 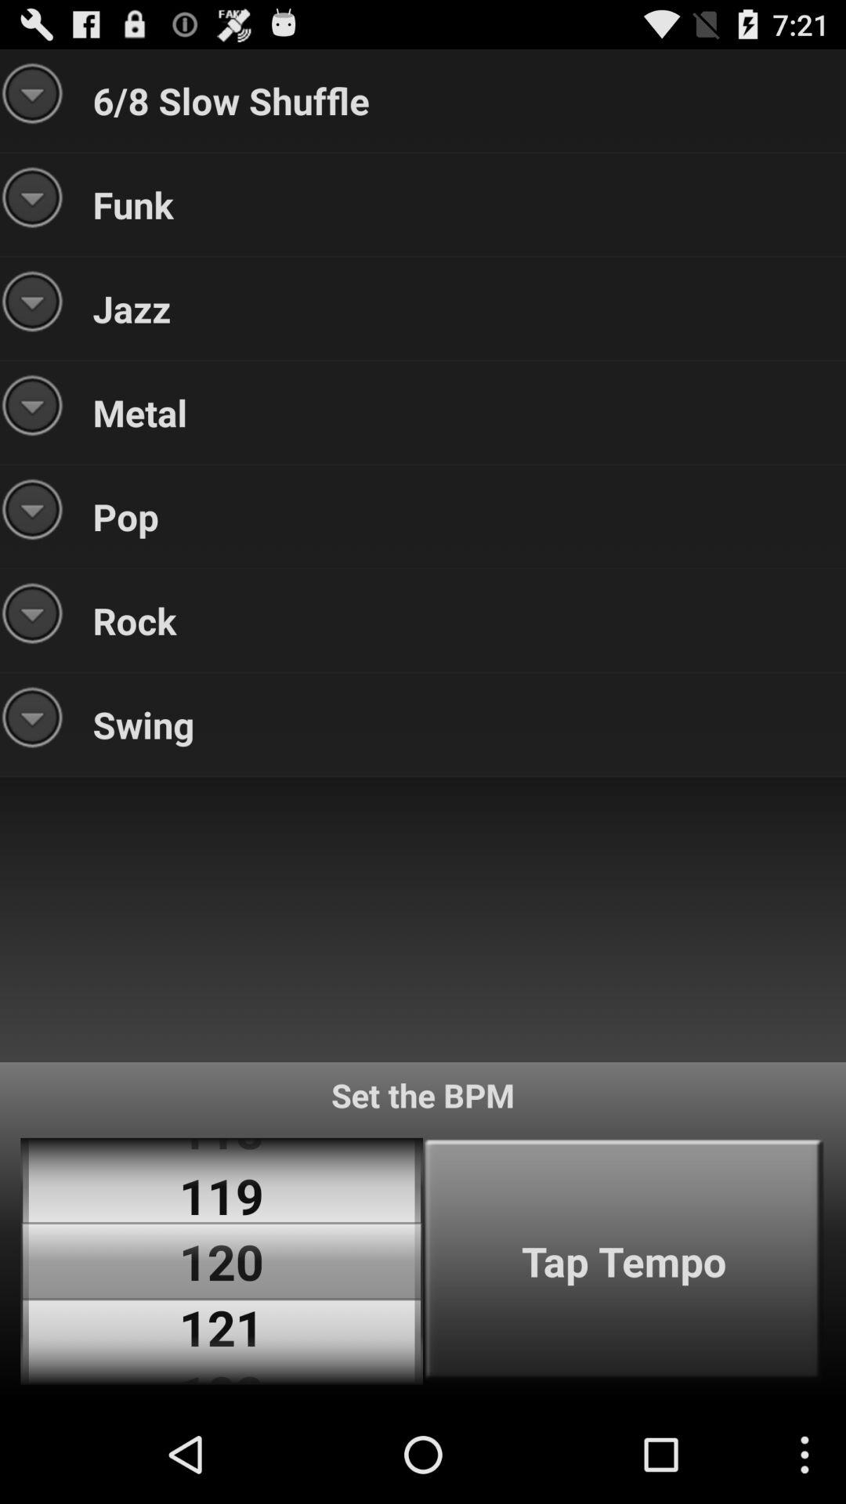 I want to click on jump to tap tempo icon, so click(x=624, y=1261).